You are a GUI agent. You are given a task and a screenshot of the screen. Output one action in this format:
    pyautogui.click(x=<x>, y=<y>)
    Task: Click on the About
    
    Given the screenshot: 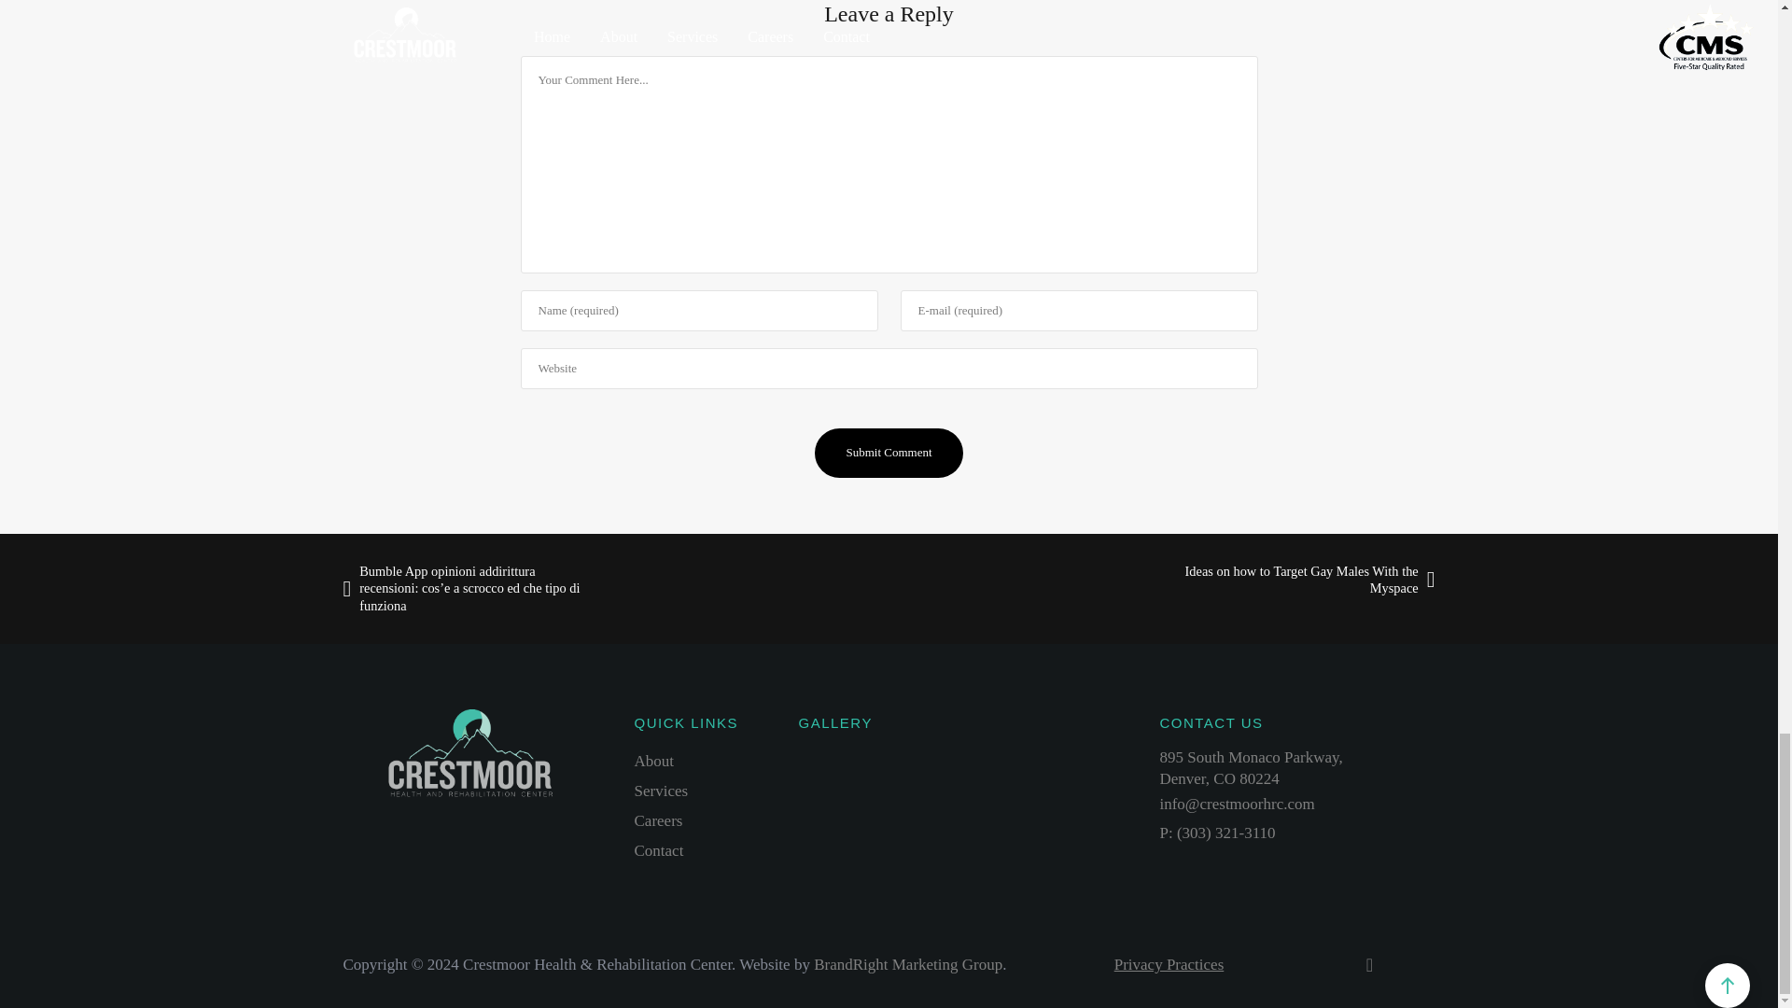 What is the action you would take?
    pyautogui.click(x=1297, y=580)
    